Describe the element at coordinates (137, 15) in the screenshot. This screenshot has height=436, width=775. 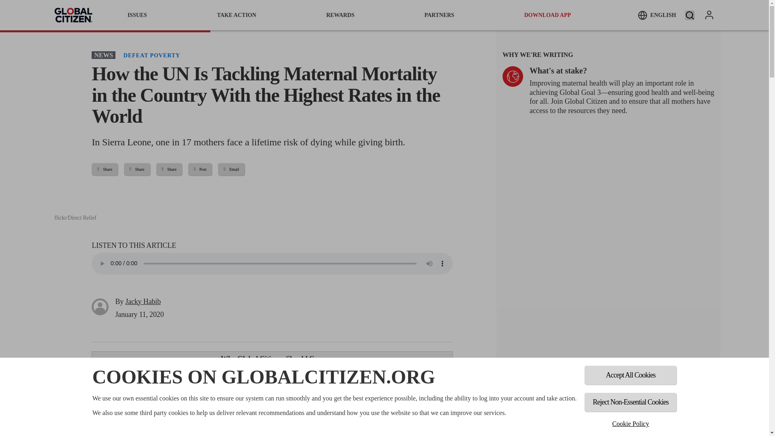
I see `ISSUES` at that location.